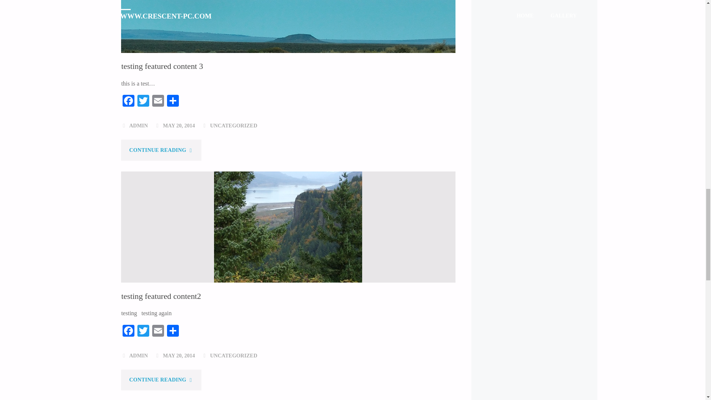 Image resolution: width=711 pixels, height=400 pixels. What do you see at coordinates (143, 101) in the screenshot?
I see `Twitter` at bounding box center [143, 101].